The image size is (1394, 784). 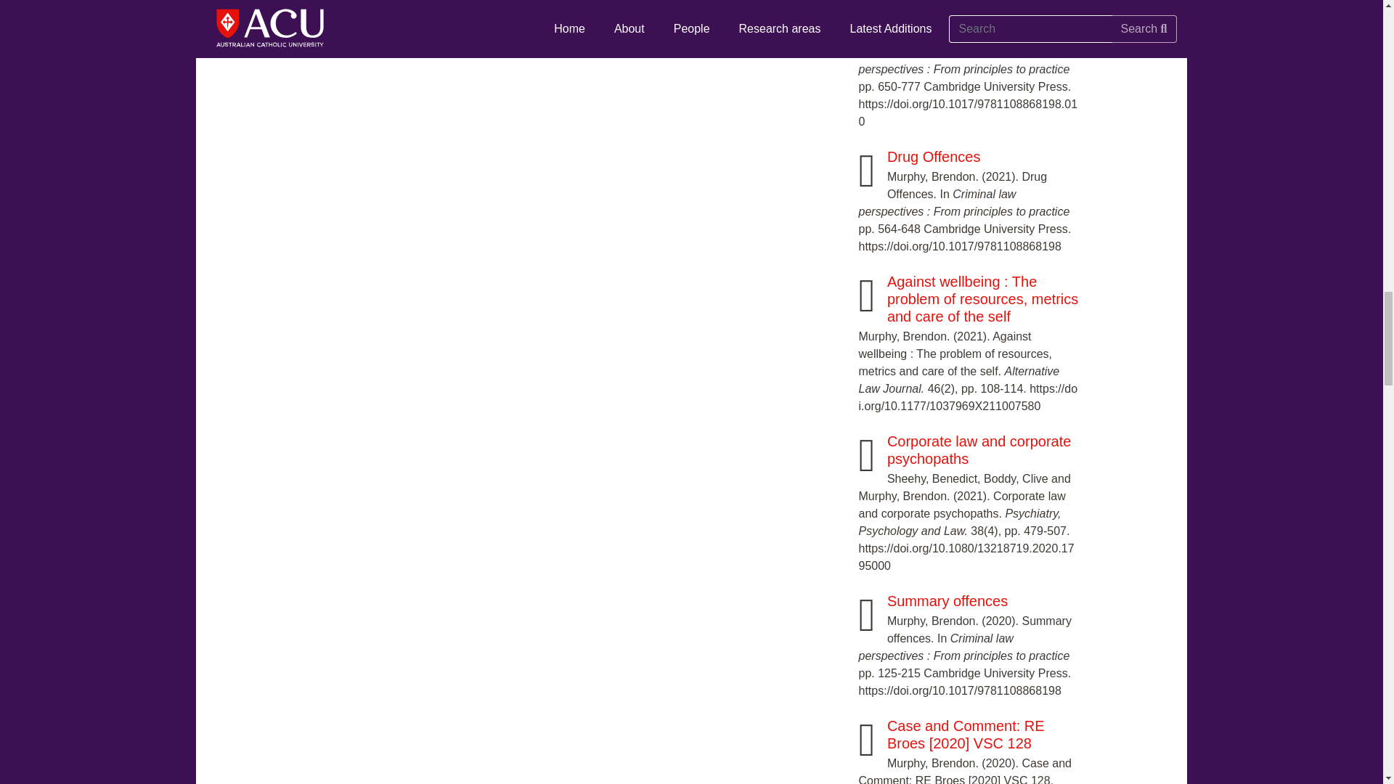 I want to click on Corporate law and corporate psychopaths, so click(x=979, y=450).